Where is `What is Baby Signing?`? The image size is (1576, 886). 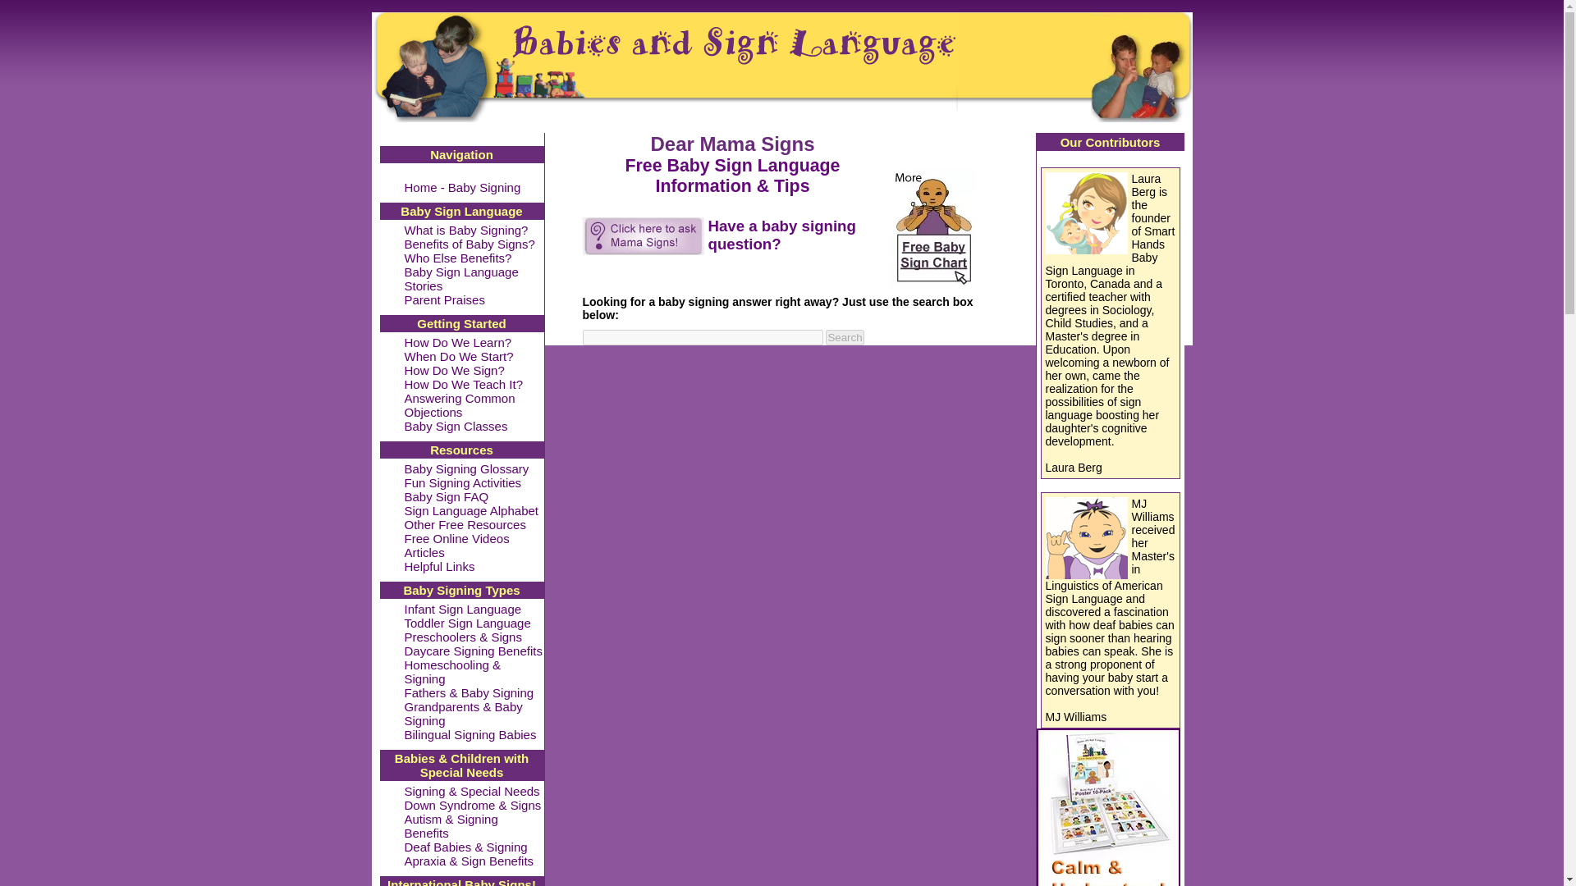
What is Baby Signing? is located at coordinates (465, 231).